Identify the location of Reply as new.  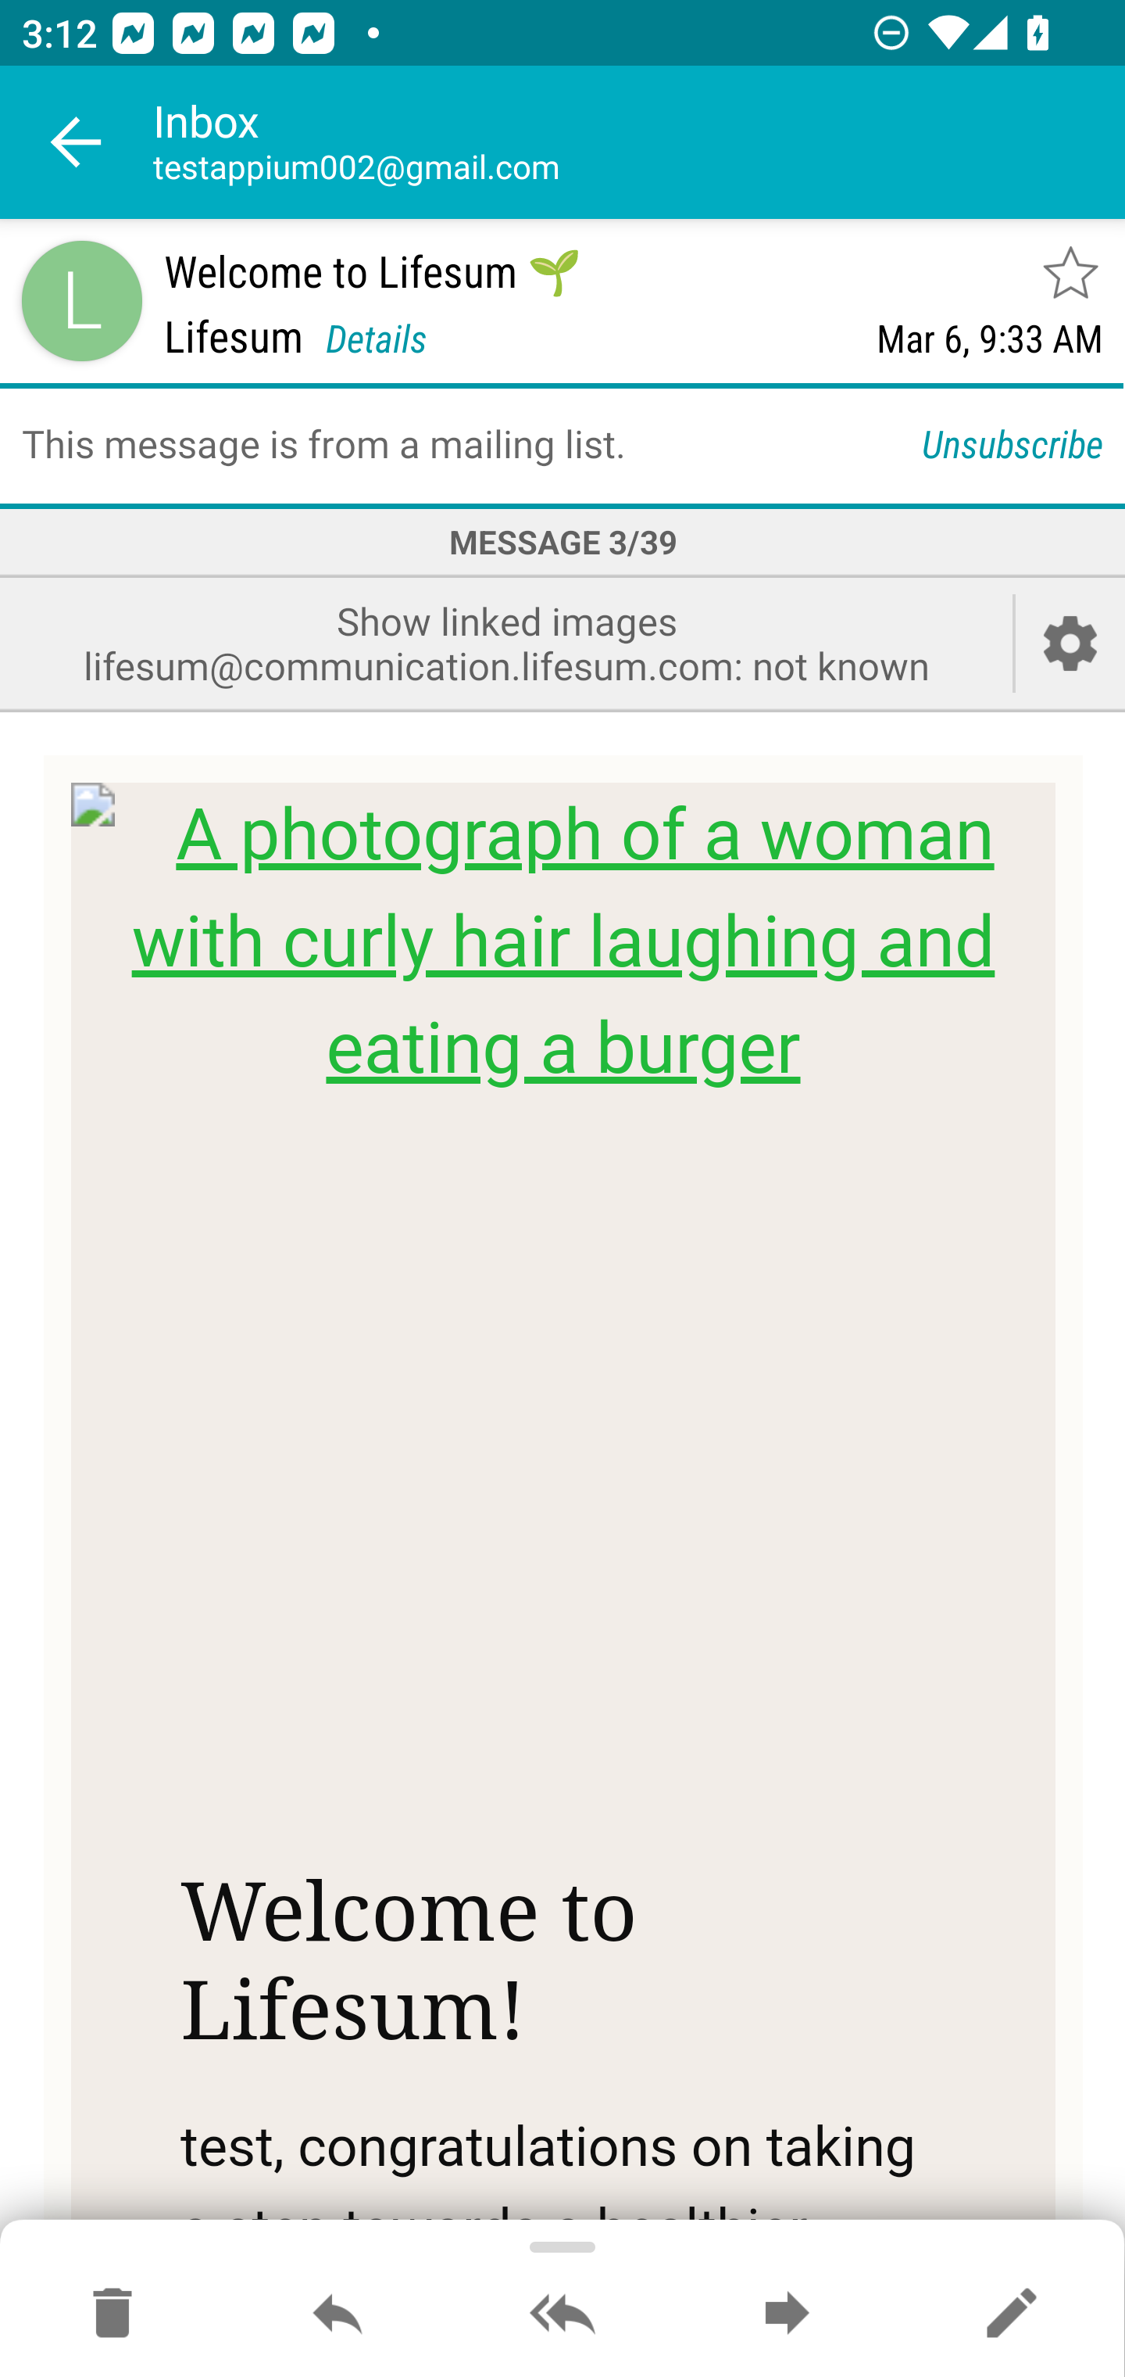
(1011, 2314).